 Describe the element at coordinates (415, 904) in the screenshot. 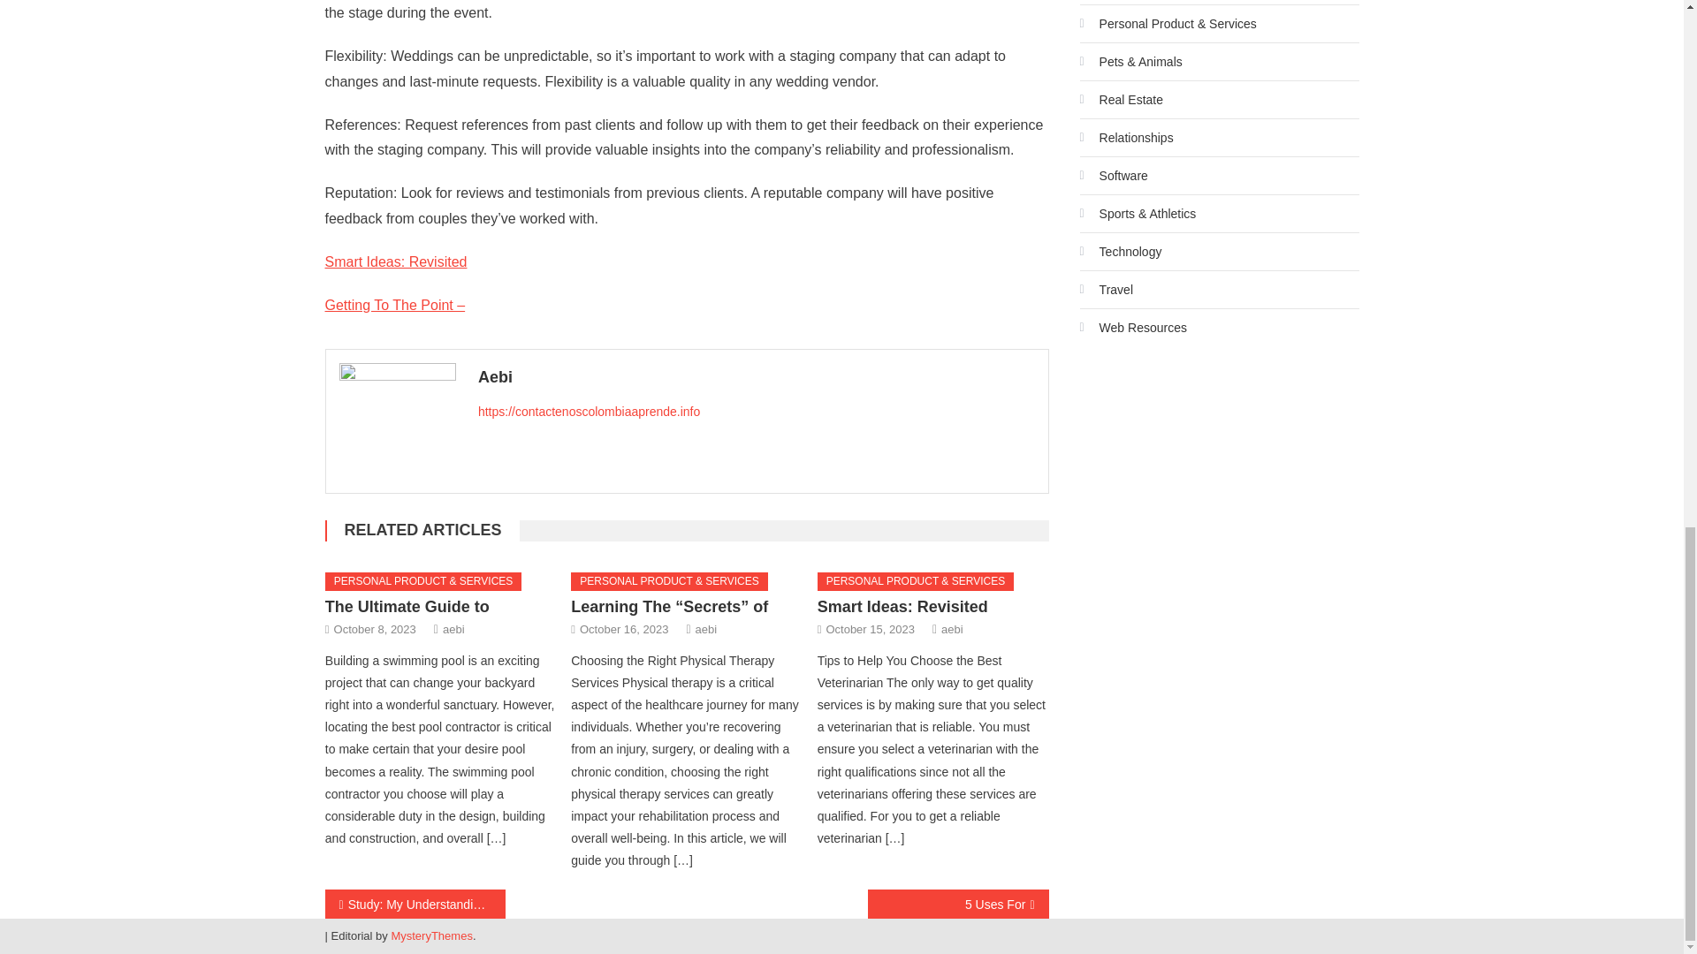

I see `Study: My Understanding of` at that location.